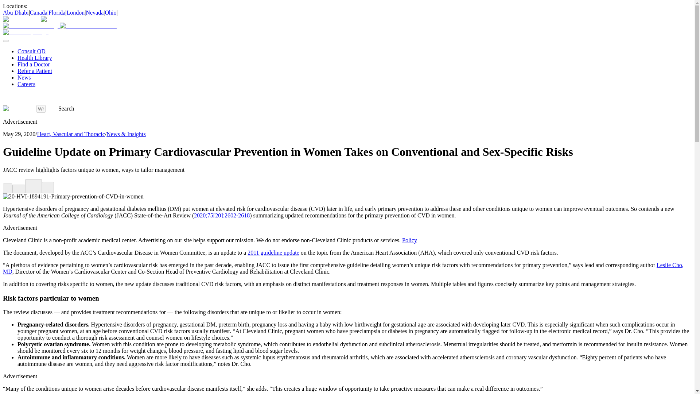 The image size is (700, 394). What do you see at coordinates (15, 12) in the screenshot?
I see `Abu Dhabi` at bounding box center [15, 12].